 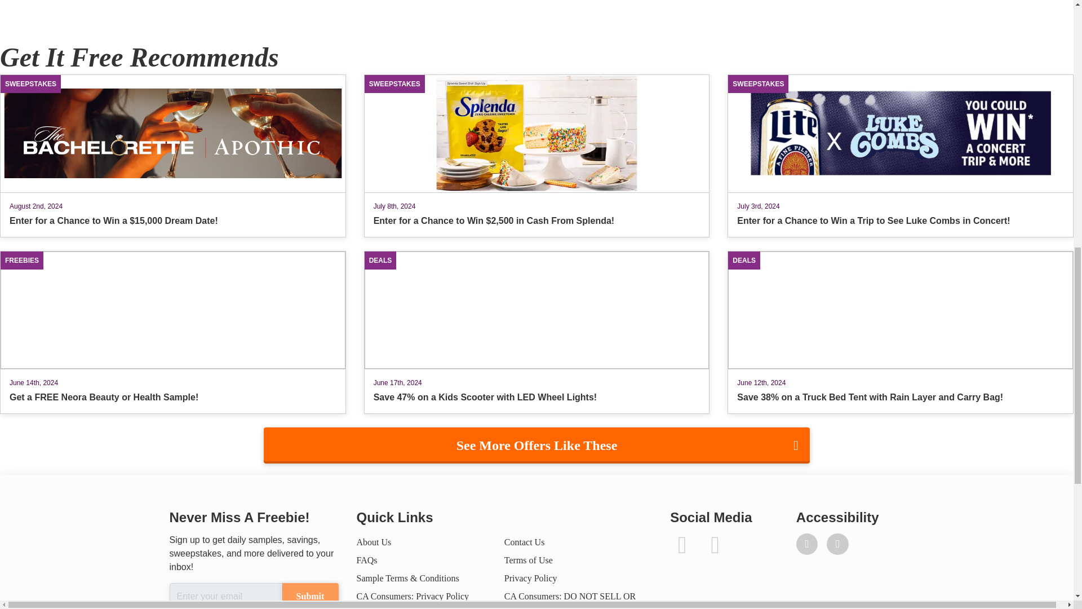 What do you see at coordinates (524, 541) in the screenshot?
I see `Contact Us` at bounding box center [524, 541].